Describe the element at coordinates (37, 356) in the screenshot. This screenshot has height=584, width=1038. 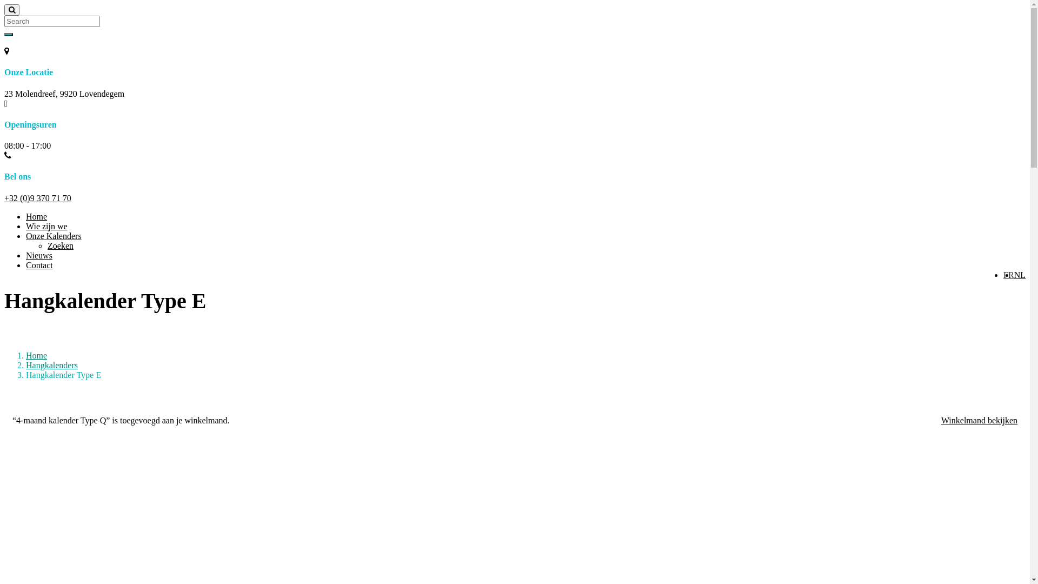
I see `Home` at that location.